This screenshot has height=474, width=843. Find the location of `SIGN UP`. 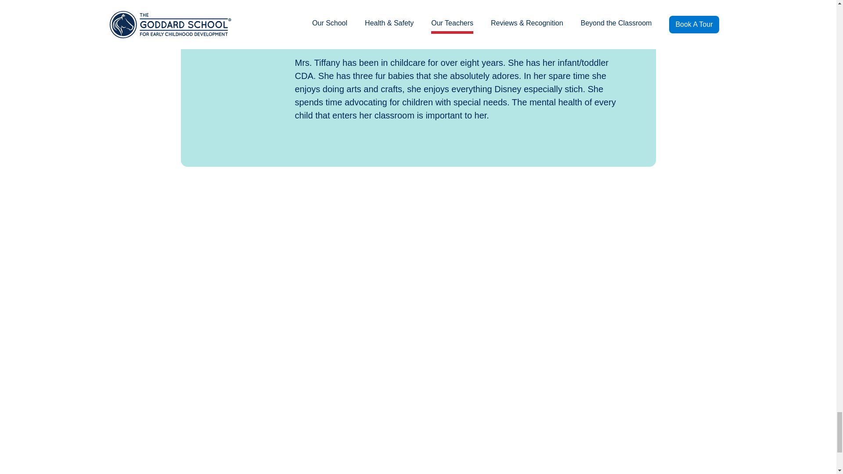

SIGN UP is located at coordinates (476, 362).